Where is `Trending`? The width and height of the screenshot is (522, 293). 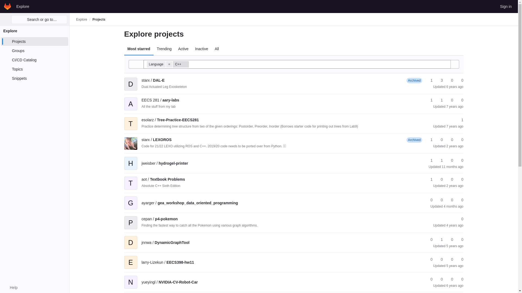
Trending is located at coordinates (164, 49).